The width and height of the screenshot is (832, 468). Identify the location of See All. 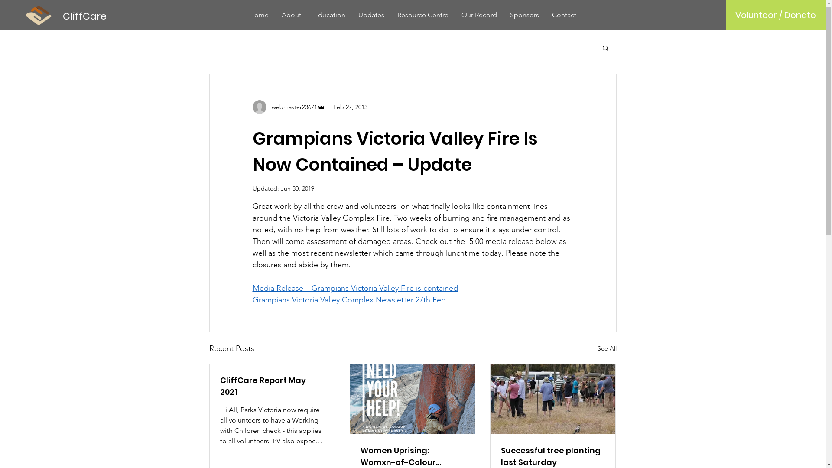
(607, 348).